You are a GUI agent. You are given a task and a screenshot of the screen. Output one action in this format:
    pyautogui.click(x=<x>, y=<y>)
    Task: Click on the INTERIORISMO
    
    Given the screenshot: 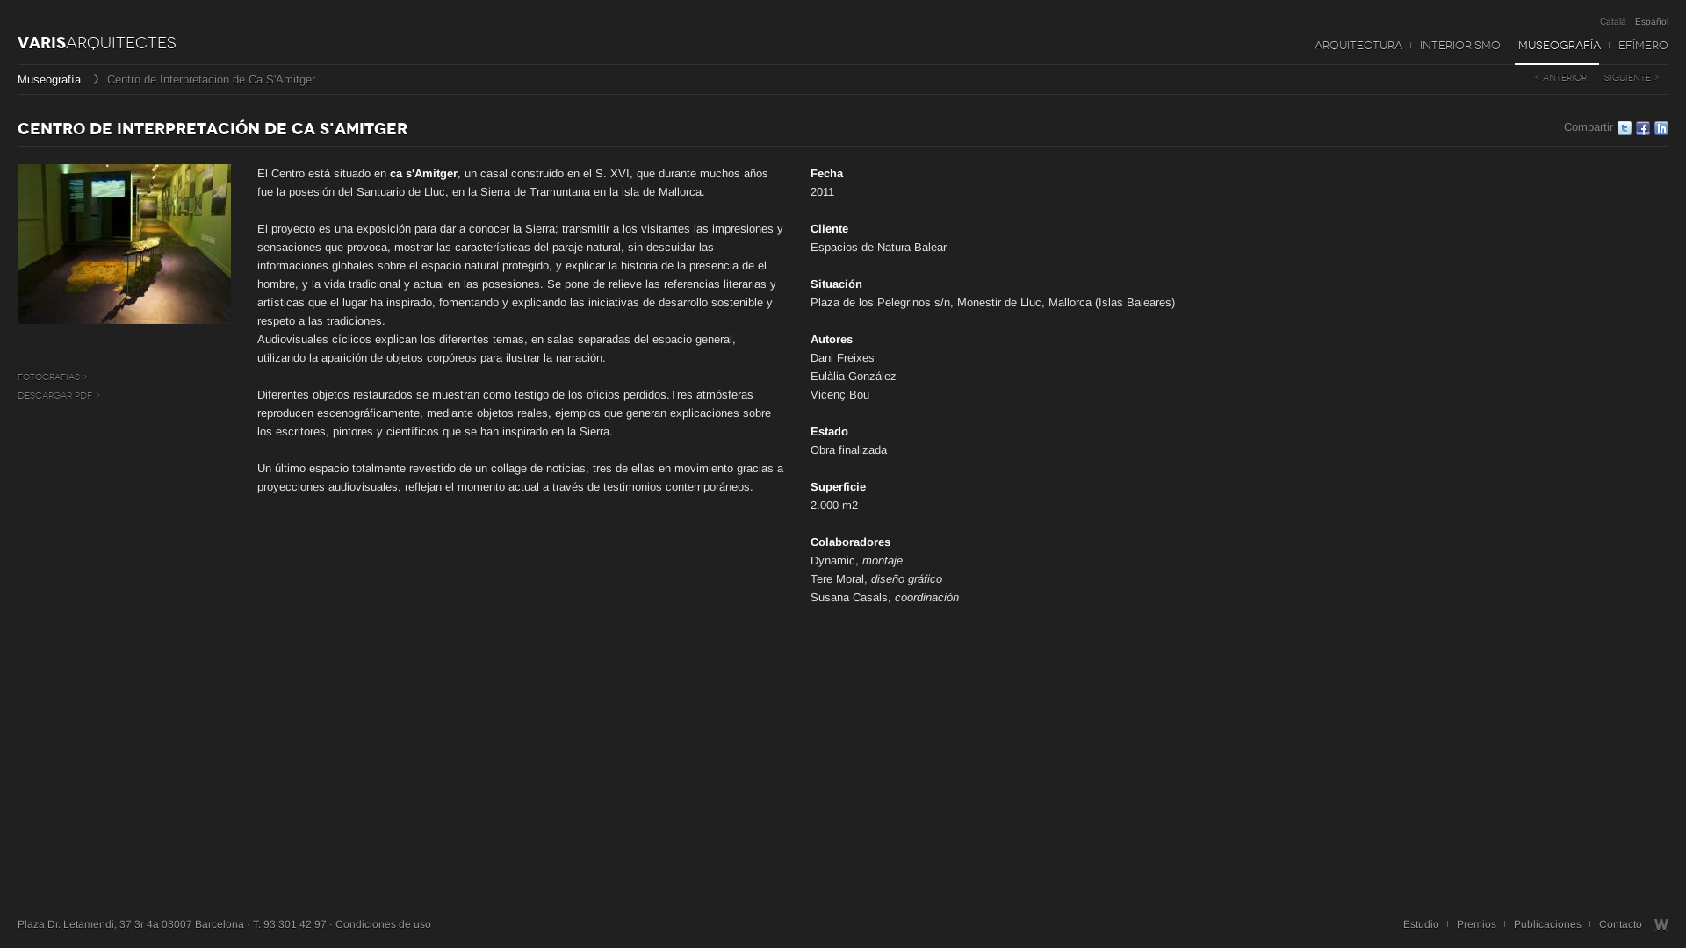 What is the action you would take?
    pyautogui.click(x=1460, y=46)
    